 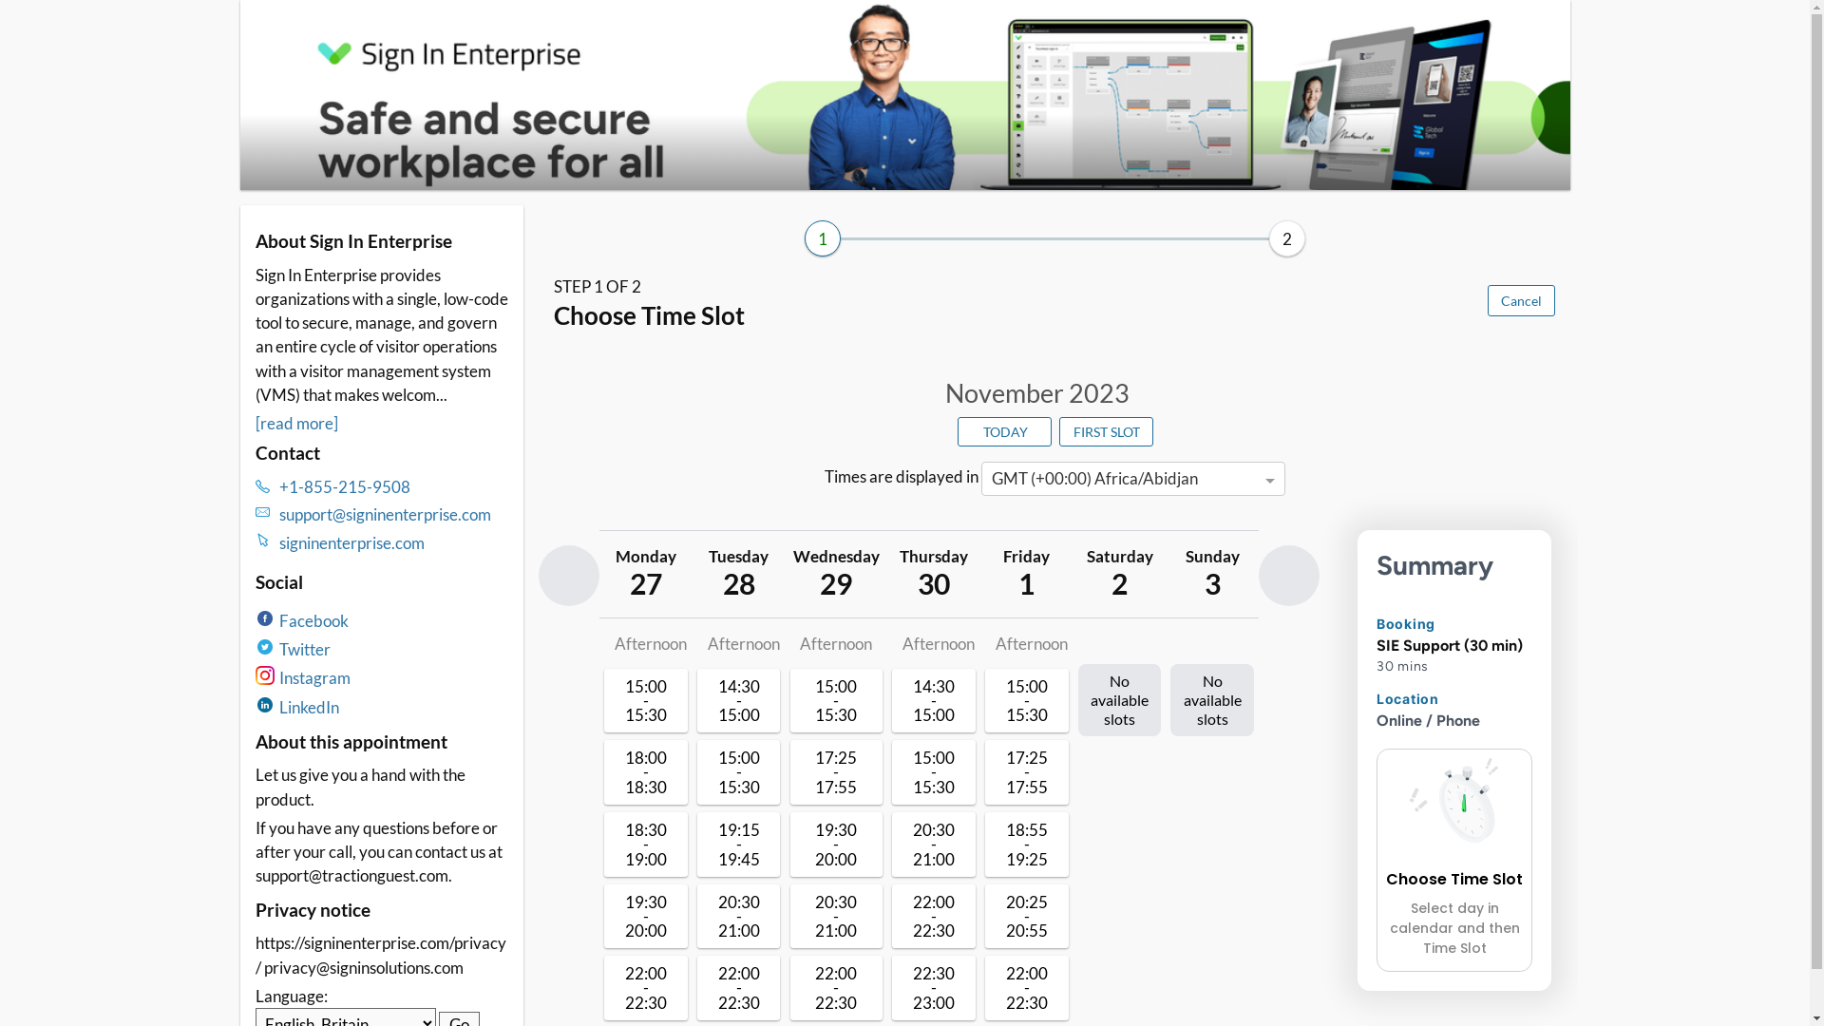 What do you see at coordinates (394, 515) in the screenshot?
I see `support@signinenterprise.com` at bounding box center [394, 515].